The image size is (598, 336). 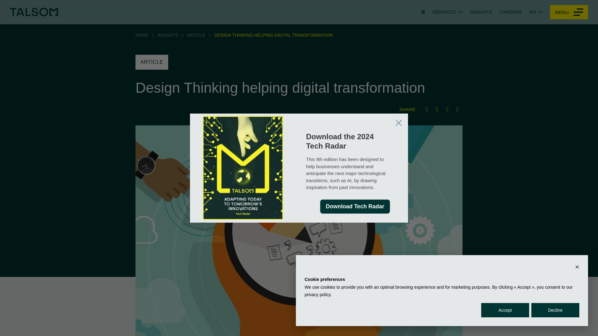 I want to click on MENU, so click(x=569, y=12).